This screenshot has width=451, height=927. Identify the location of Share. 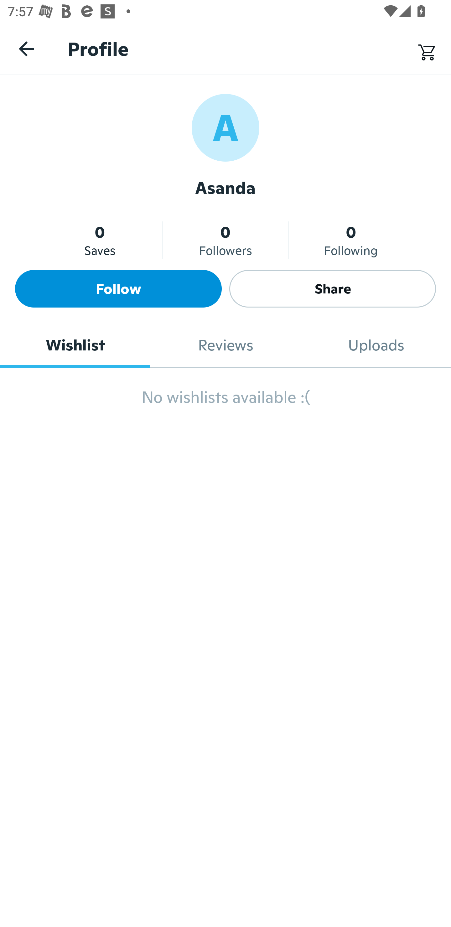
(333, 289).